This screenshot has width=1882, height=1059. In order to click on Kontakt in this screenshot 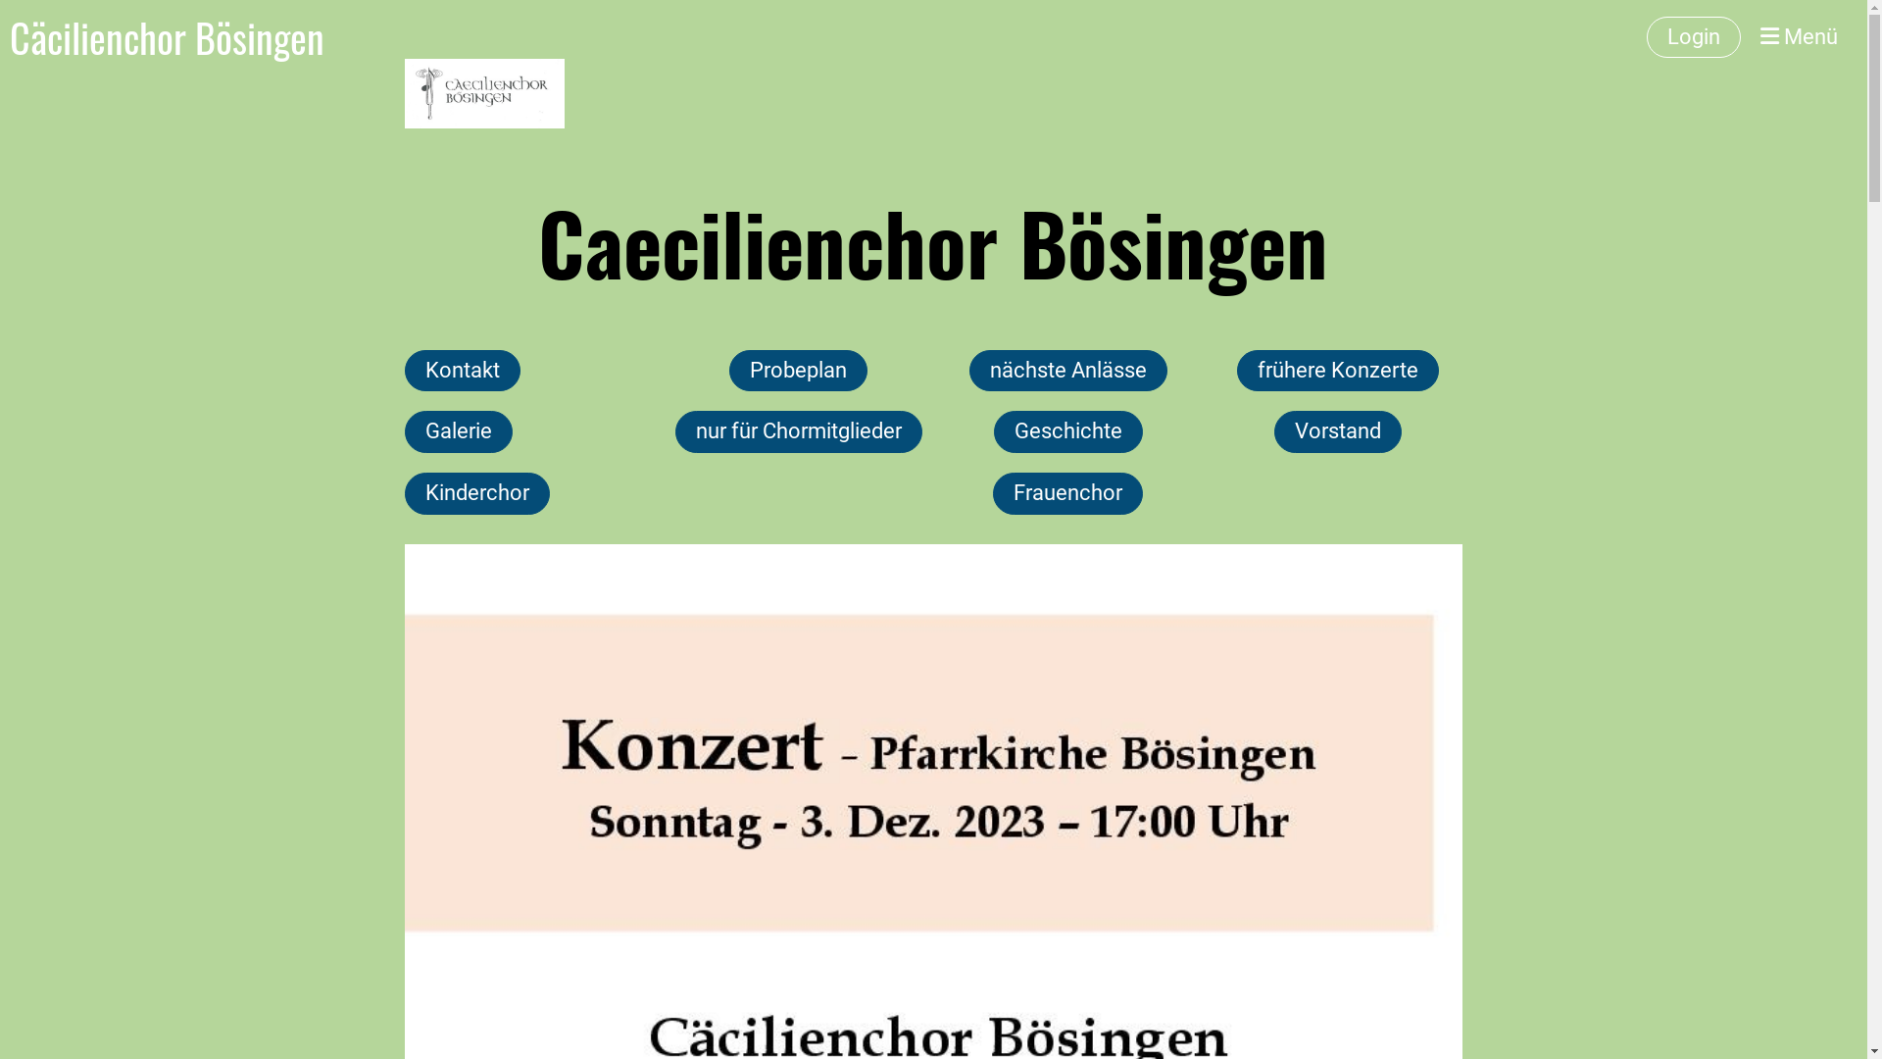, I will do `click(462, 371)`.